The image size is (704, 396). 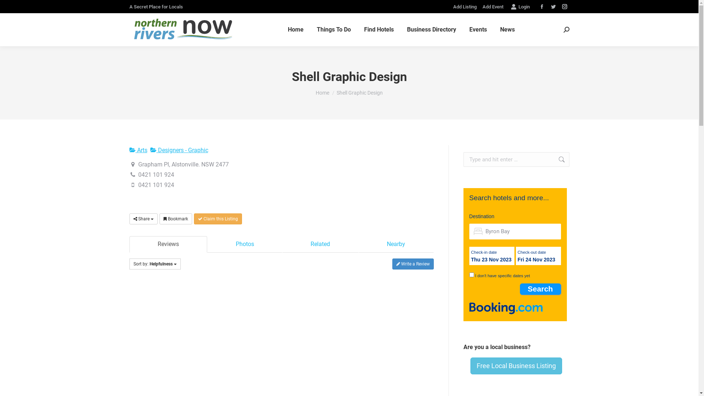 What do you see at coordinates (334, 30) in the screenshot?
I see `Things To Do` at bounding box center [334, 30].